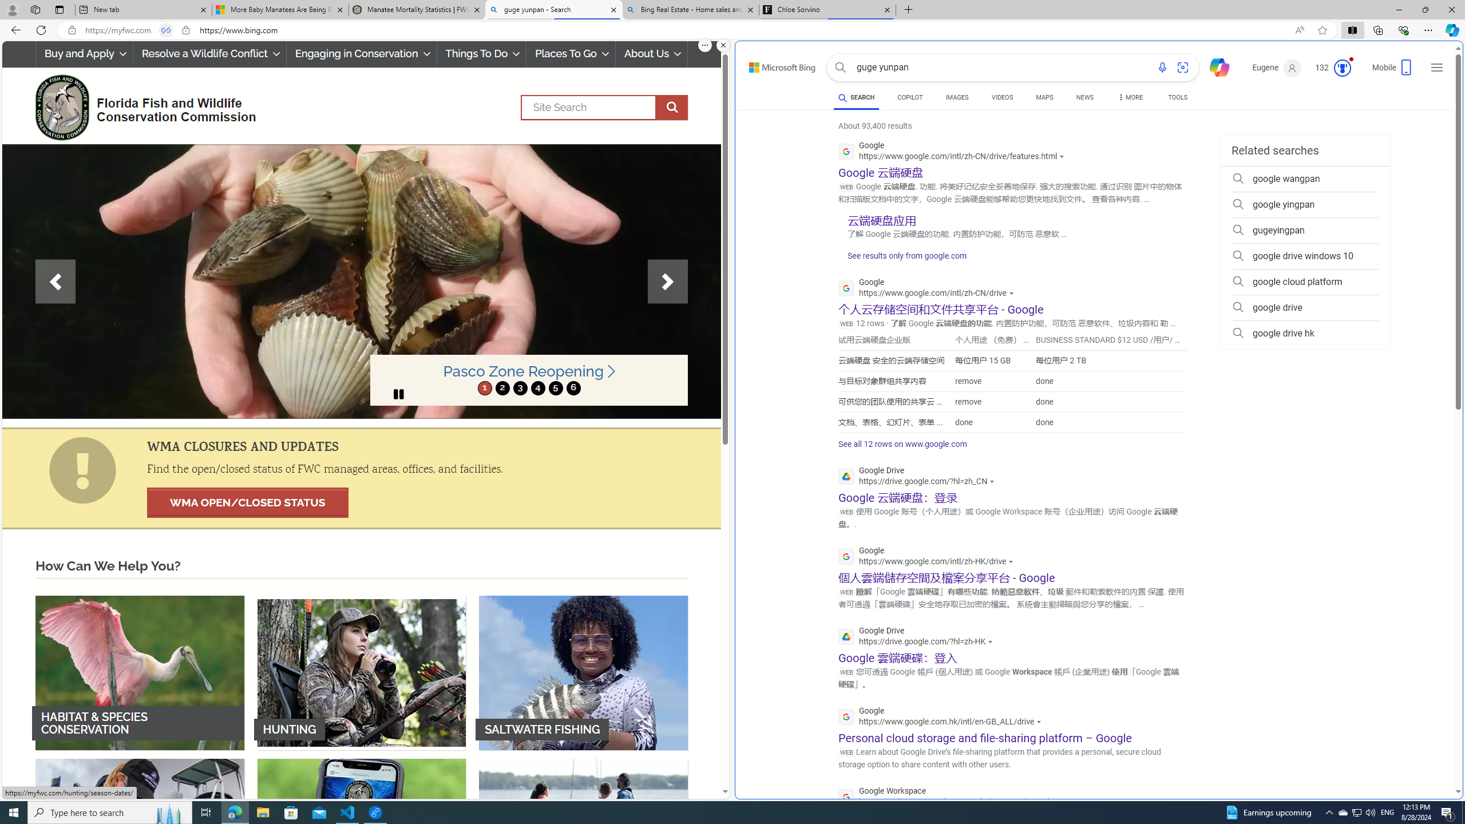 The image size is (1465, 824). What do you see at coordinates (652, 54) in the screenshot?
I see `About Us` at bounding box center [652, 54].